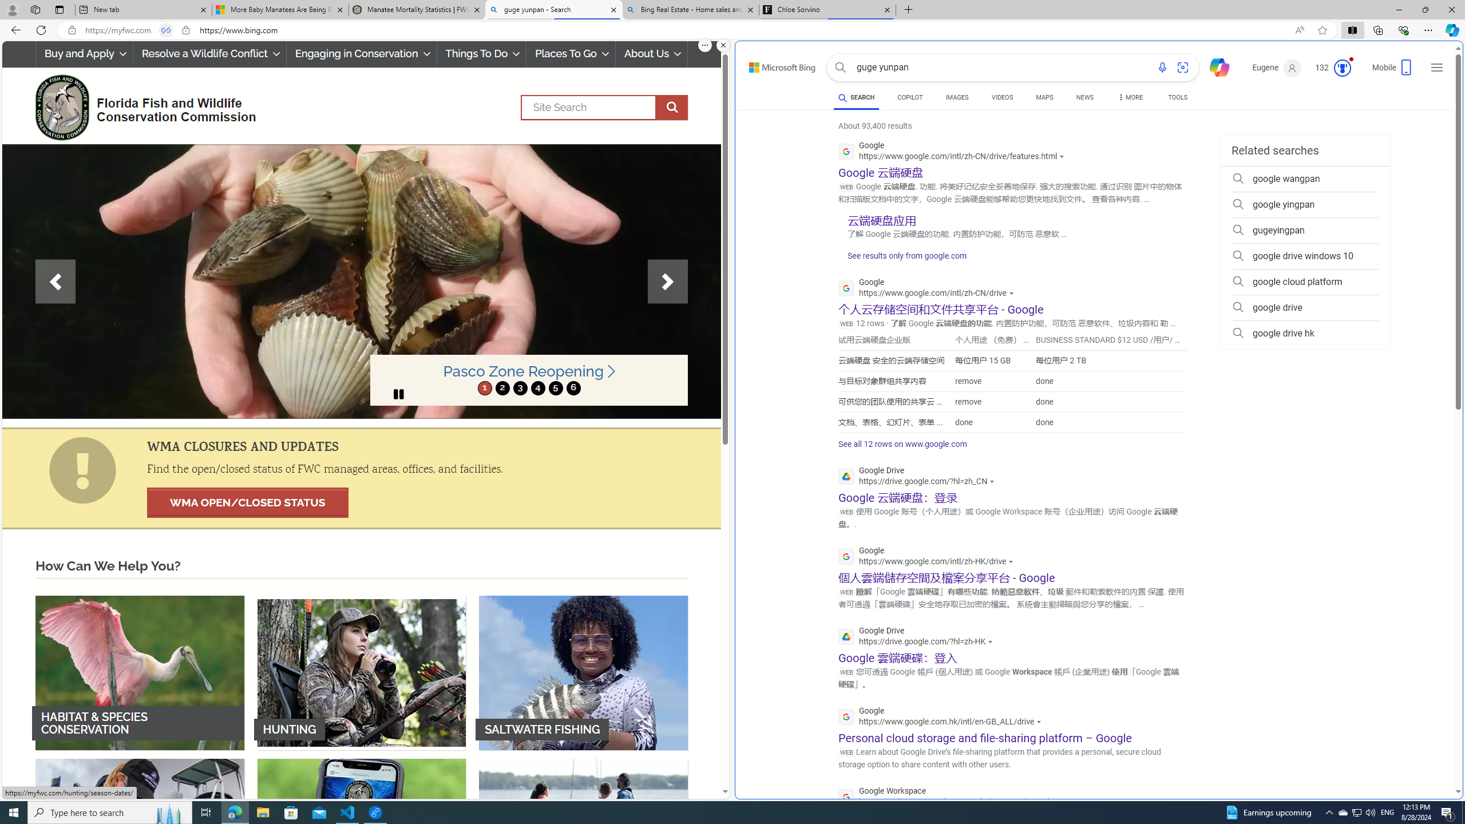 The image size is (1465, 824). What do you see at coordinates (652, 54) in the screenshot?
I see `About Us` at bounding box center [652, 54].